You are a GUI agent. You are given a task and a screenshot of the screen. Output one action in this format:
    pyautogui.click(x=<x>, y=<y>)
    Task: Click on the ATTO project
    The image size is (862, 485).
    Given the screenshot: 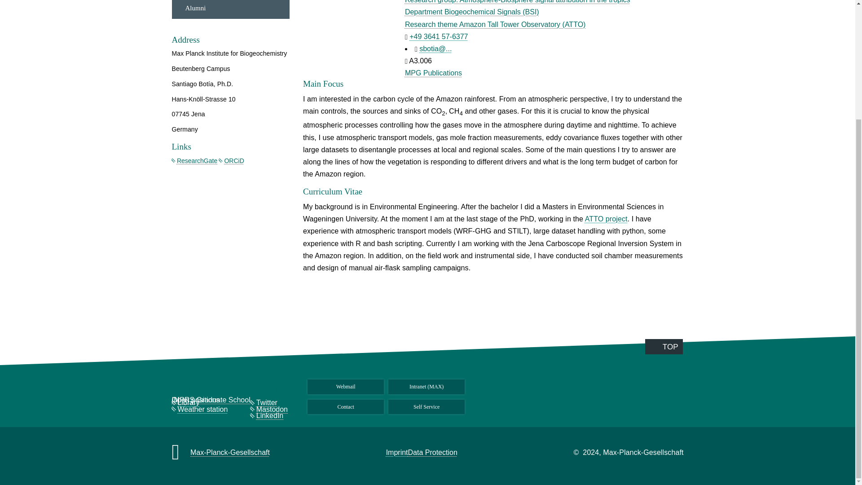 What is the action you would take?
    pyautogui.click(x=606, y=219)
    